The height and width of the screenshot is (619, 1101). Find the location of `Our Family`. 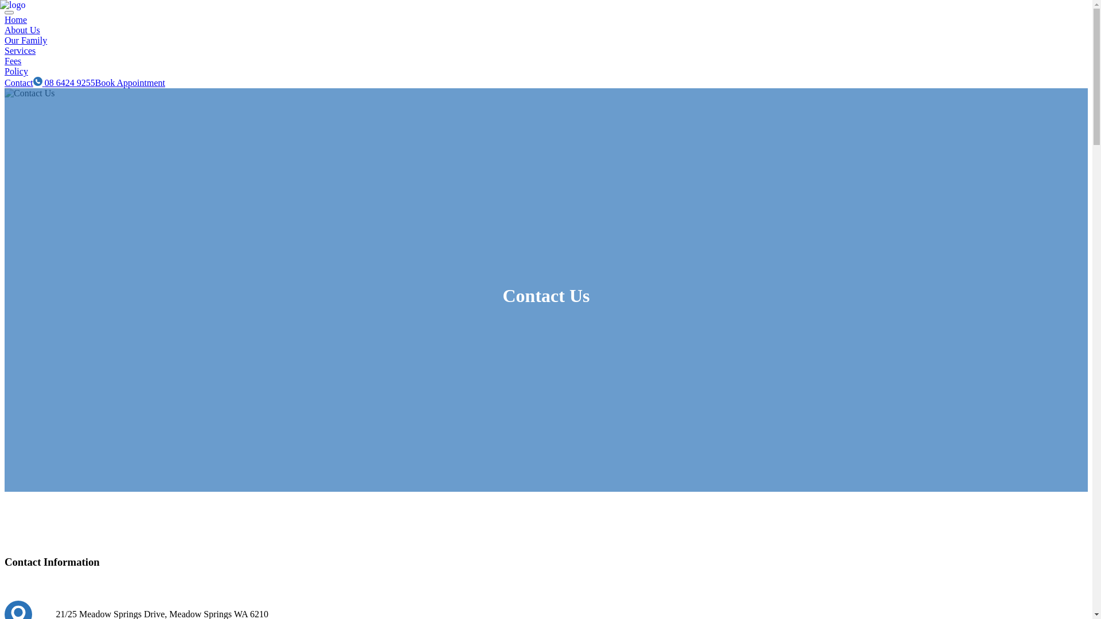

Our Family is located at coordinates (546, 46).